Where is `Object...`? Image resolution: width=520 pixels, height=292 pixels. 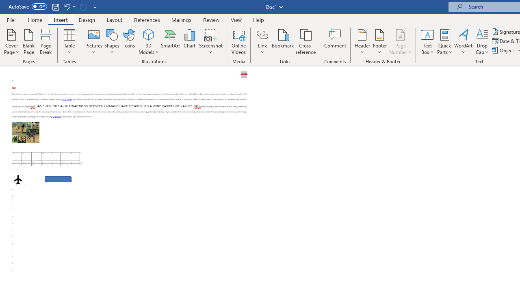 Object... is located at coordinates (504, 50).